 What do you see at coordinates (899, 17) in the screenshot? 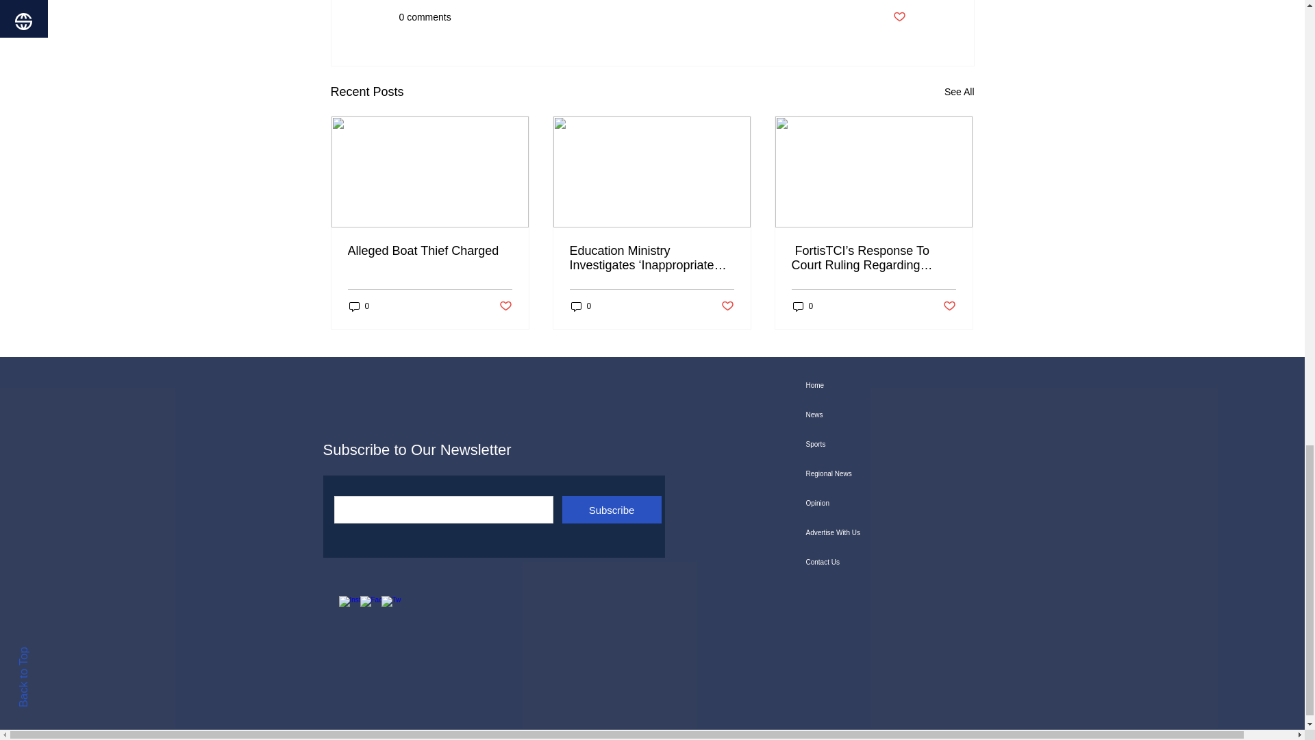
I see `Post not marked as liked` at bounding box center [899, 17].